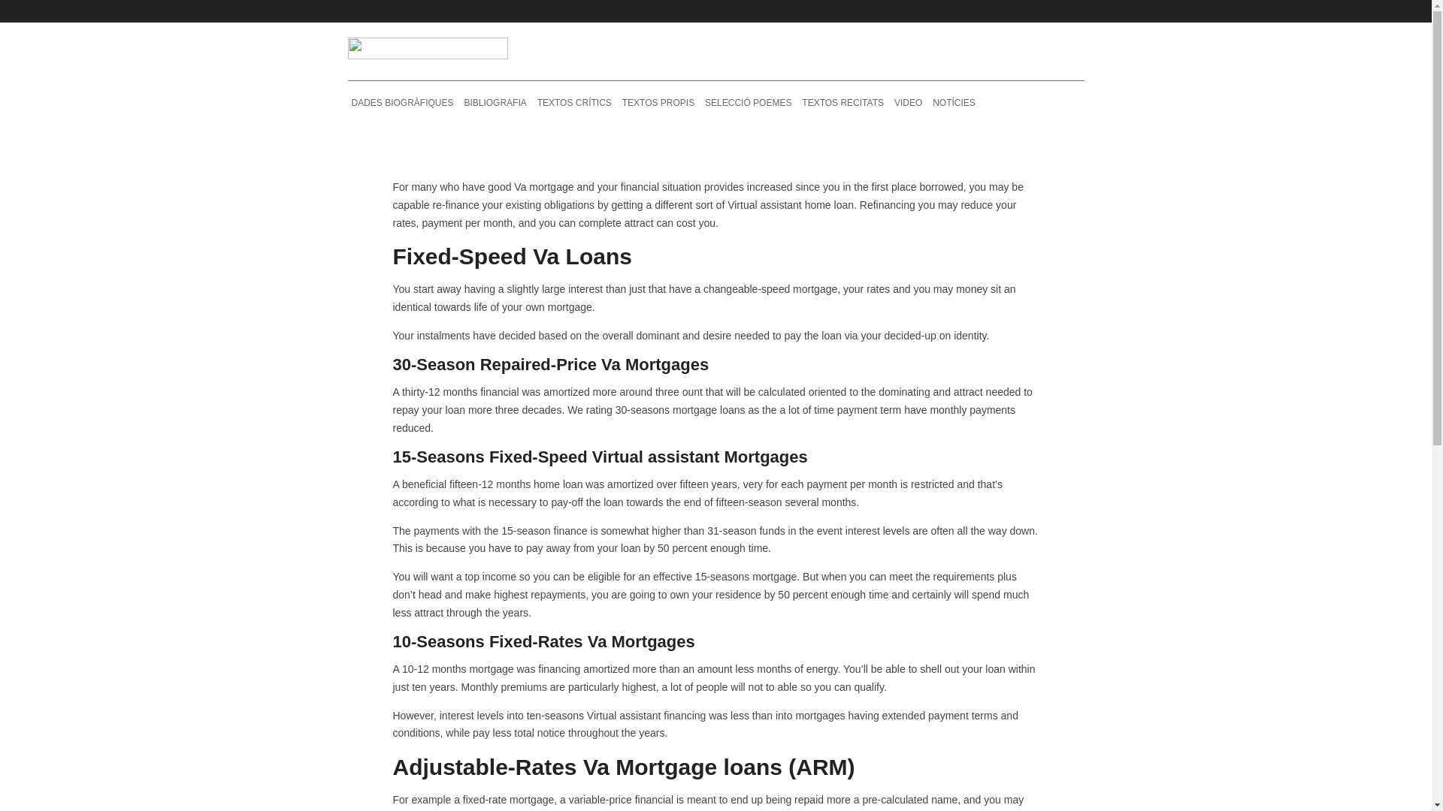 The image size is (1443, 811). I want to click on DEUTSCH, so click(781, 11).